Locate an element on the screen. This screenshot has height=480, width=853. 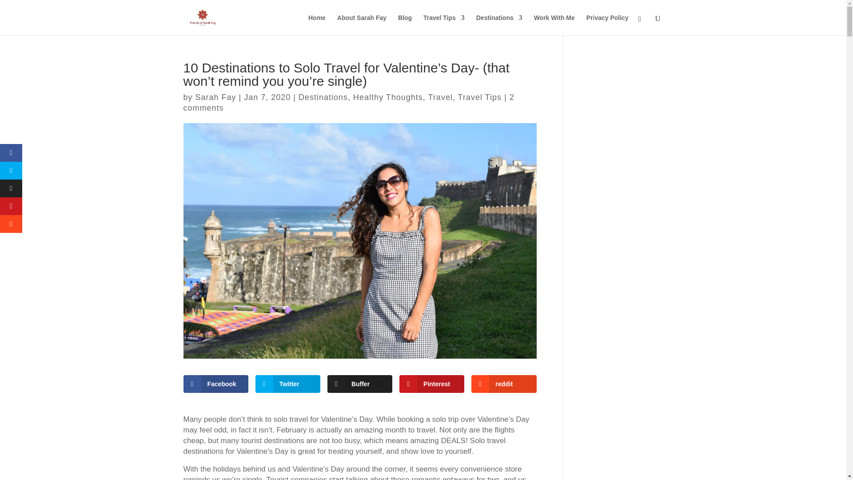
Blog is located at coordinates (405, 25).